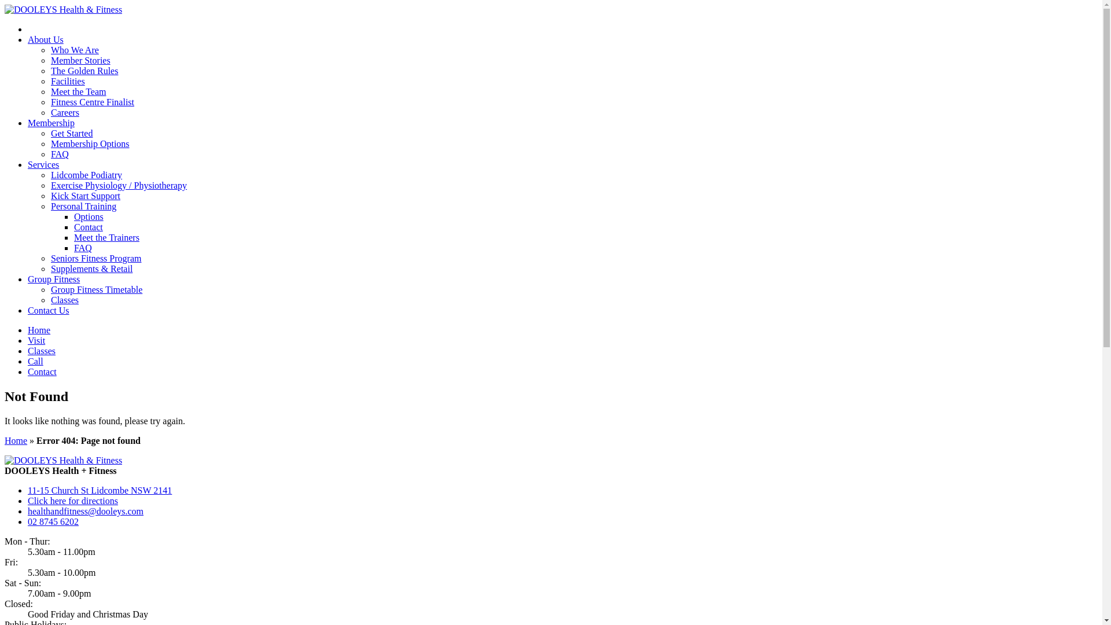 The image size is (1111, 625). What do you see at coordinates (106, 237) in the screenshot?
I see `Meet the Trainers` at bounding box center [106, 237].